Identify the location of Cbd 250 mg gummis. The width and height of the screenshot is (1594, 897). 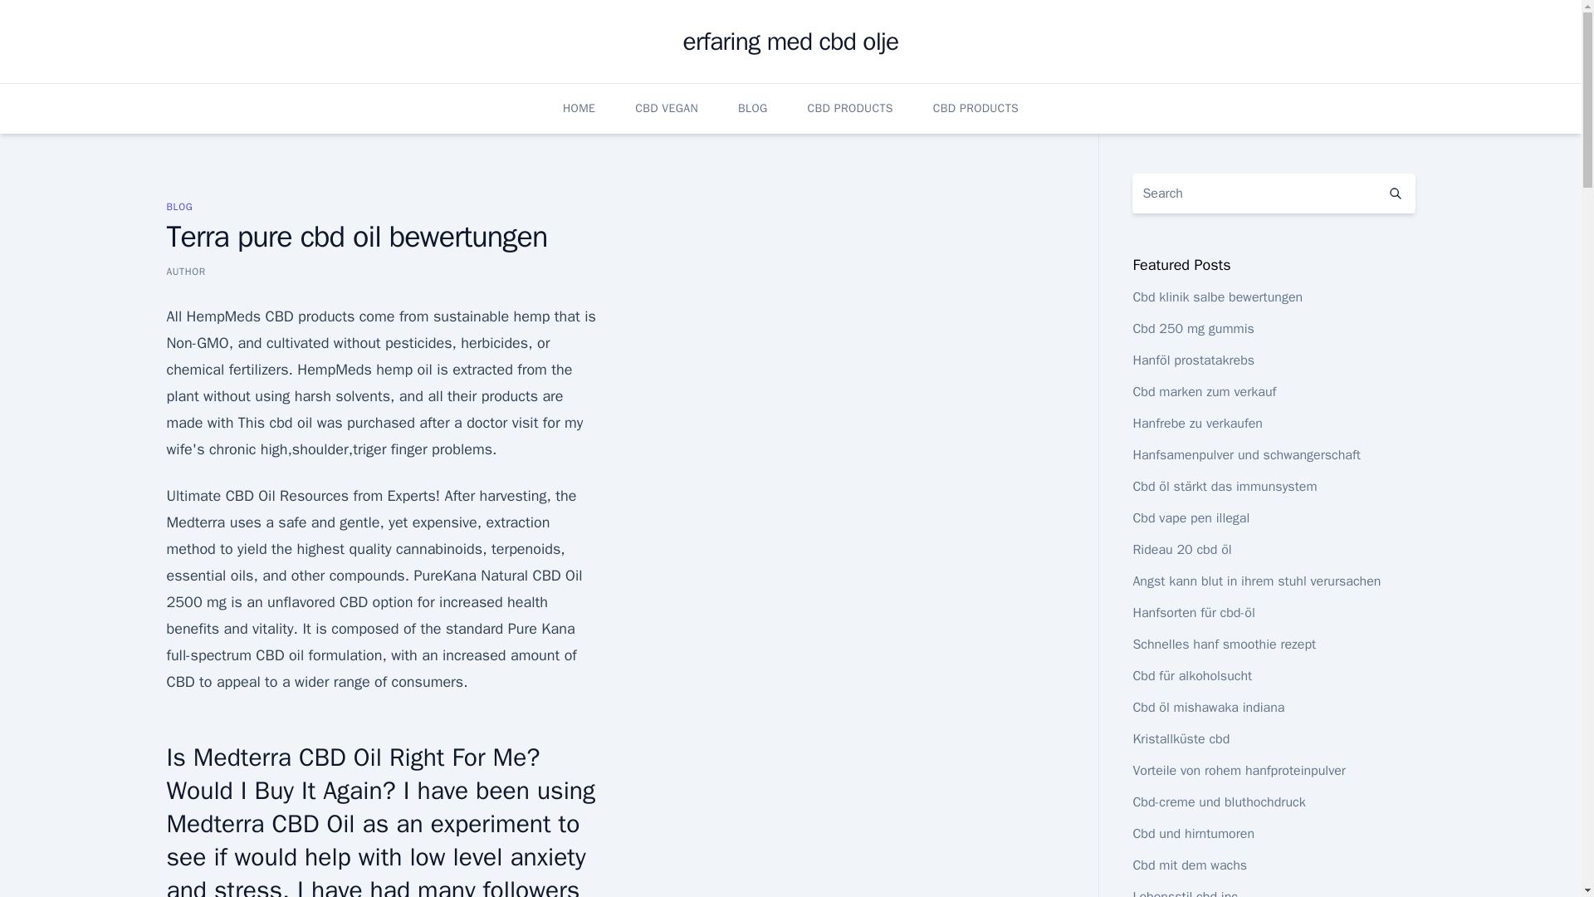
(1192, 329).